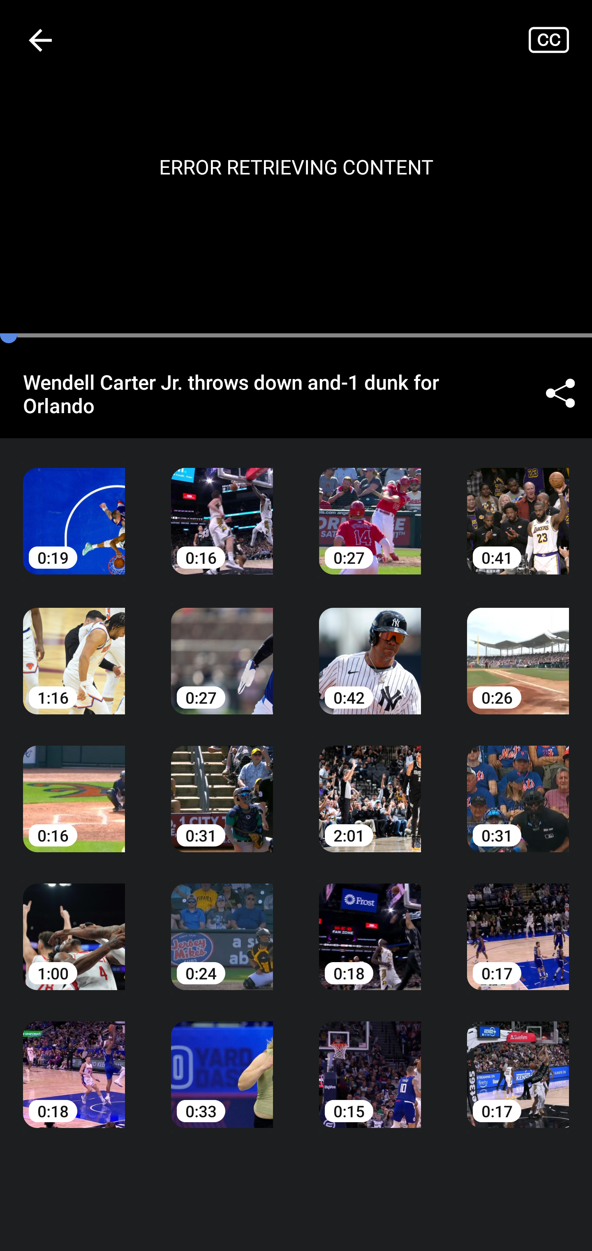 Image resolution: width=592 pixels, height=1251 pixels. Describe the element at coordinates (370, 787) in the screenshot. I see `2:01` at that location.